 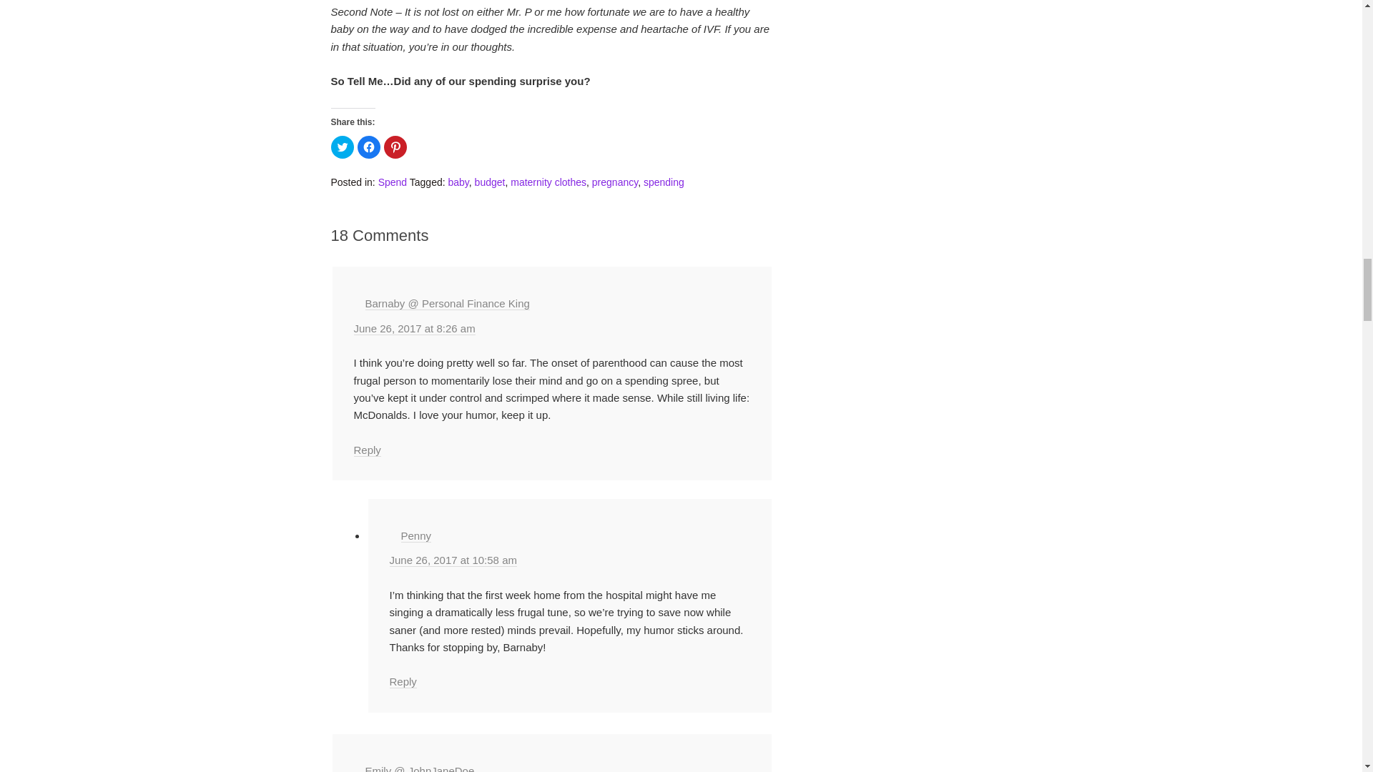 What do you see at coordinates (615, 182) in the screenshot?
I see `pregnancy` at bounding box center [615, 182].